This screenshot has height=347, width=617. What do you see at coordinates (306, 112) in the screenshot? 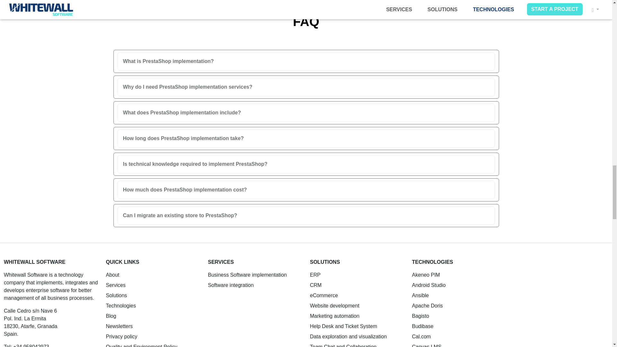
I see `What does PrestaShop implementation include?` at bounding box center [306, 112].